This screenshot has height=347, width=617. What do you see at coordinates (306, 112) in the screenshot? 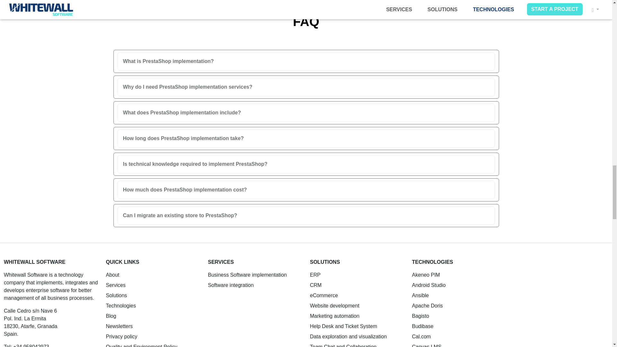
I see `What does PrestaShop implementation include?` at bounding box center [306, 112].